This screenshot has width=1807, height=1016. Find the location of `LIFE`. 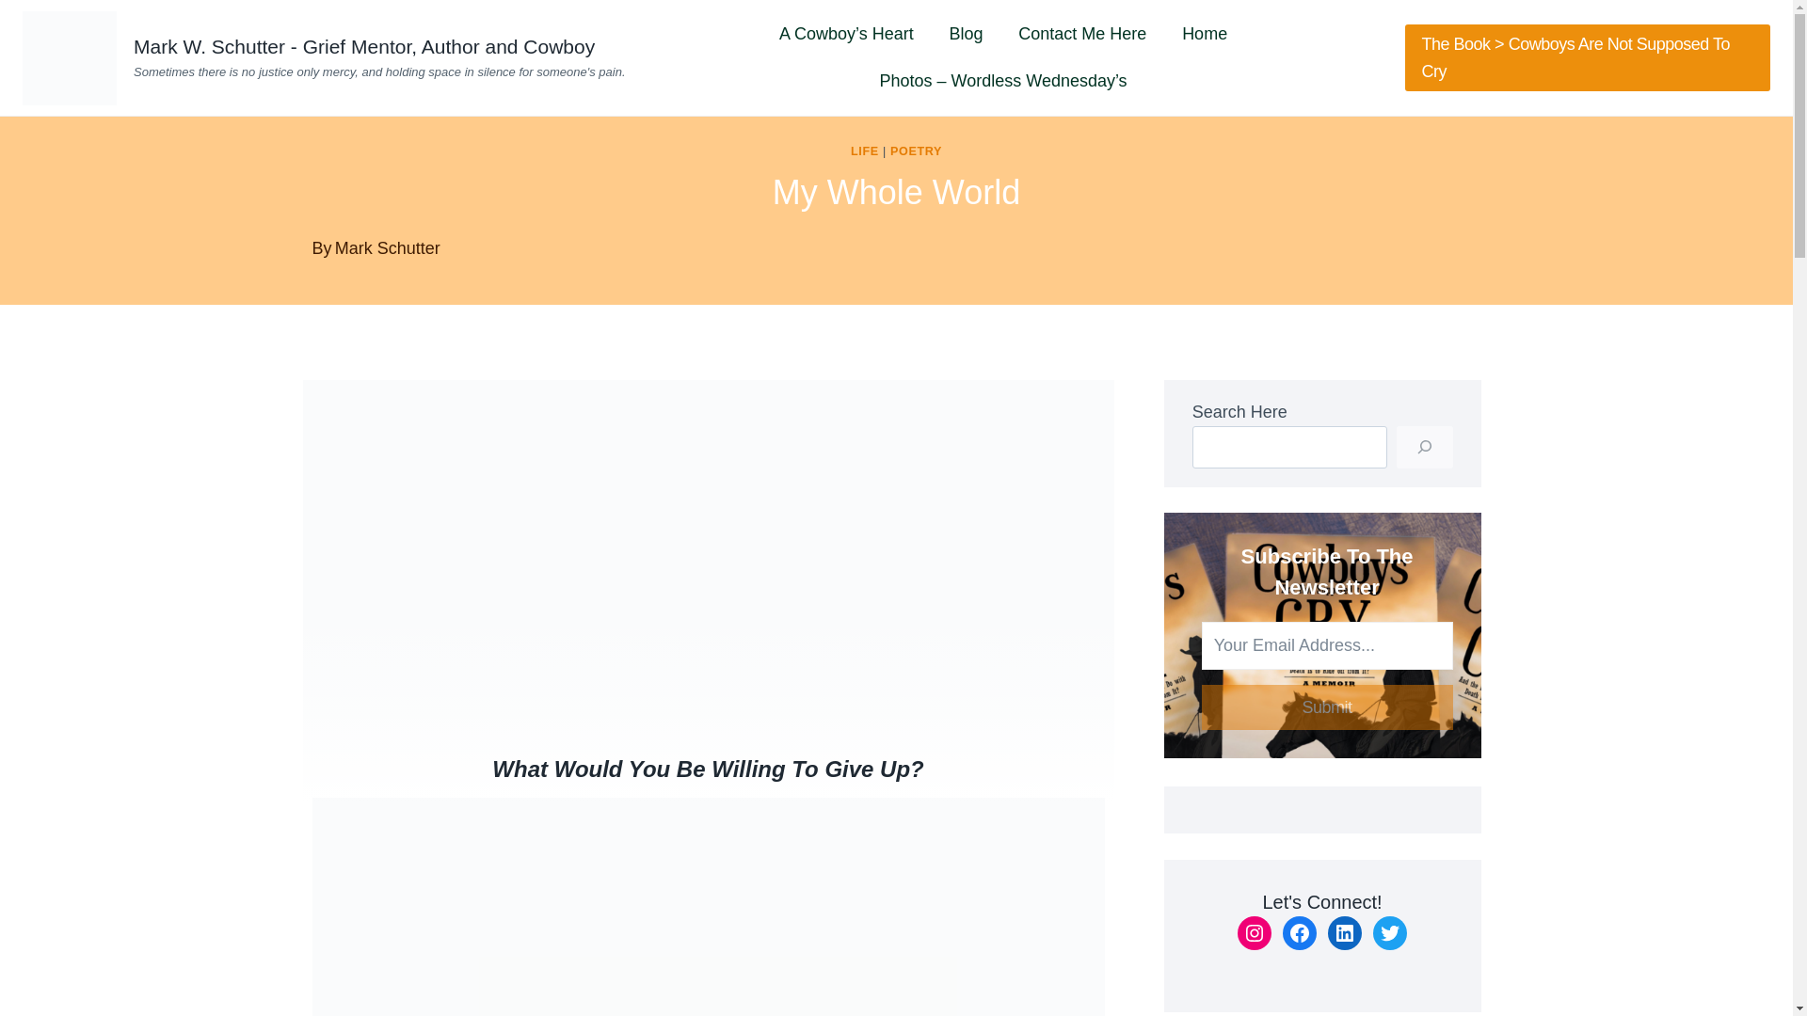

LIFE is located at coordinates (864, 151).